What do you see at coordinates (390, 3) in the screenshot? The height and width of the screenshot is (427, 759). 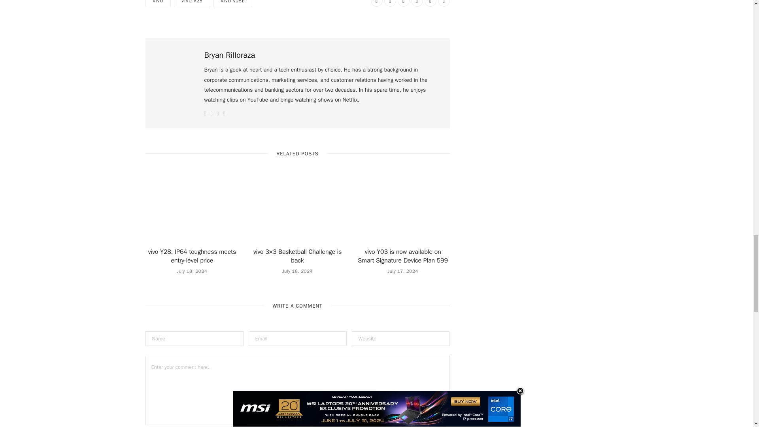 I see `Twitter` at bounding box center [390, 3].